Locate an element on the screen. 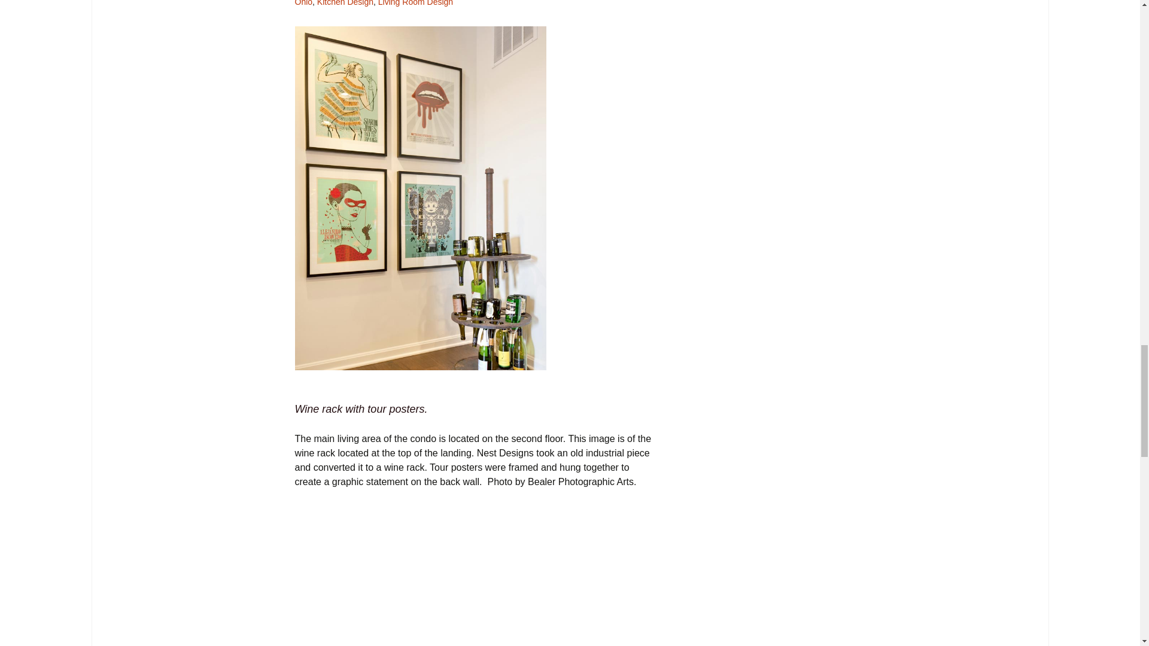 The image size is (1149, 646). Living area  is located at coordinates (475, 575).